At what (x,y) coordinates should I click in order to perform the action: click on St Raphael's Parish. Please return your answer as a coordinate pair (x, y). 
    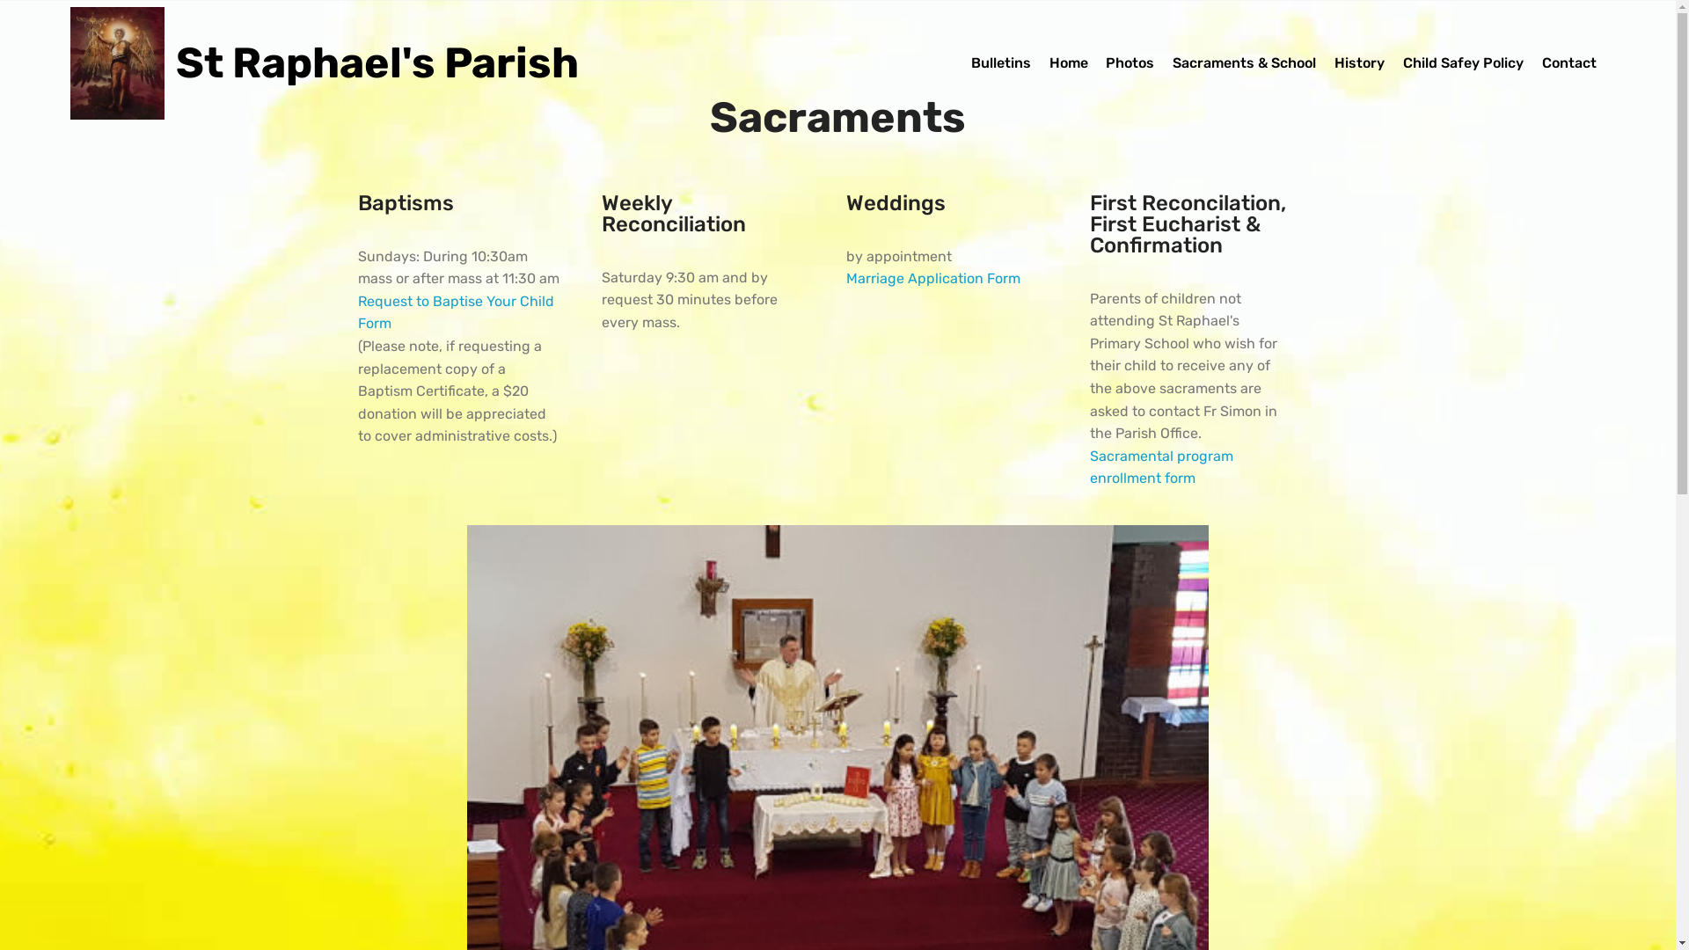
    Looking at the image, I should click on (391, 63).